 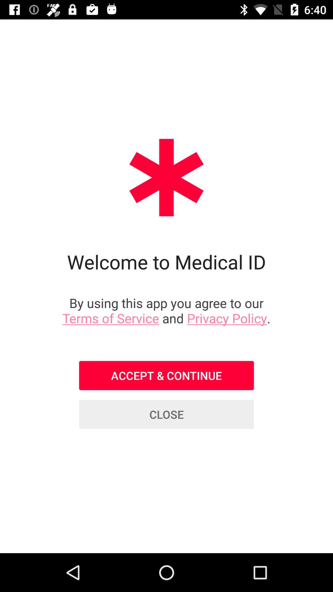 What do you see at coordinates (166, 376) in the screenshot?
I see `select item below the by using this item` at bounding box center [166, 376].